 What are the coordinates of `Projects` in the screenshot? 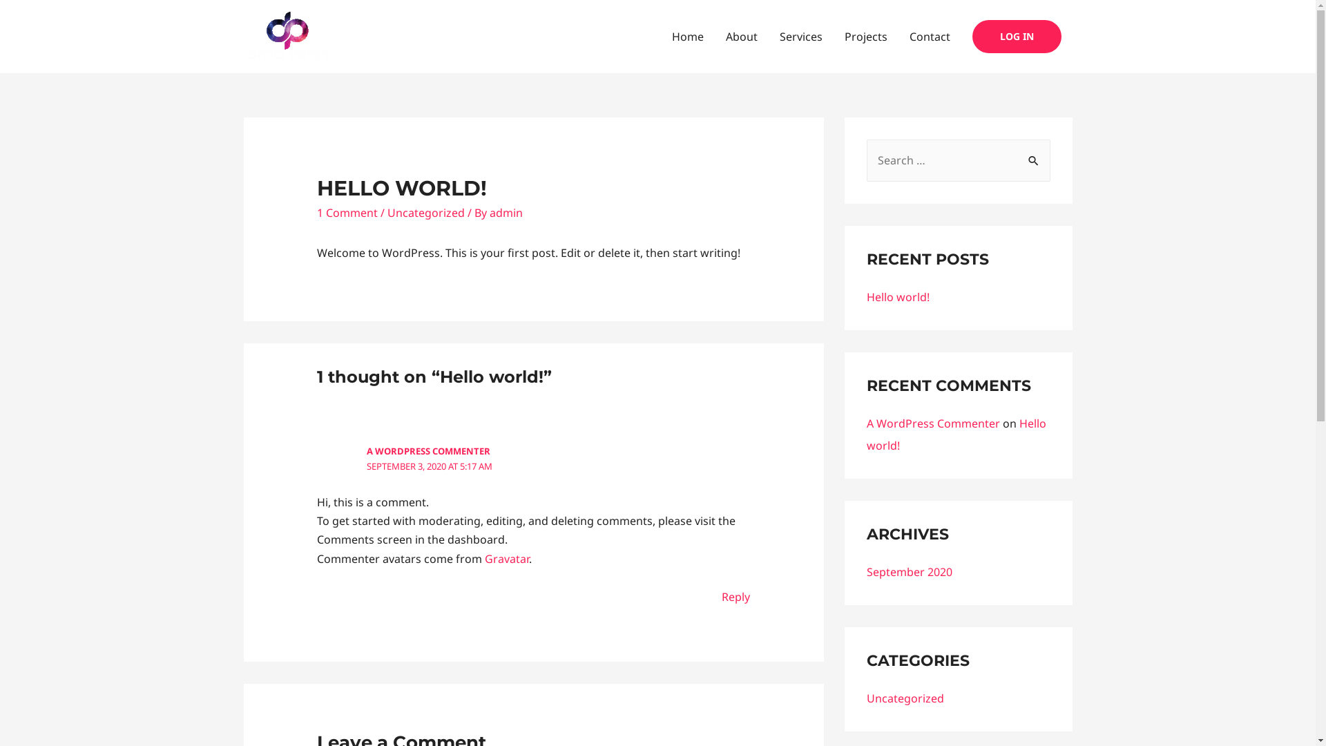 It's located at (865, 37).